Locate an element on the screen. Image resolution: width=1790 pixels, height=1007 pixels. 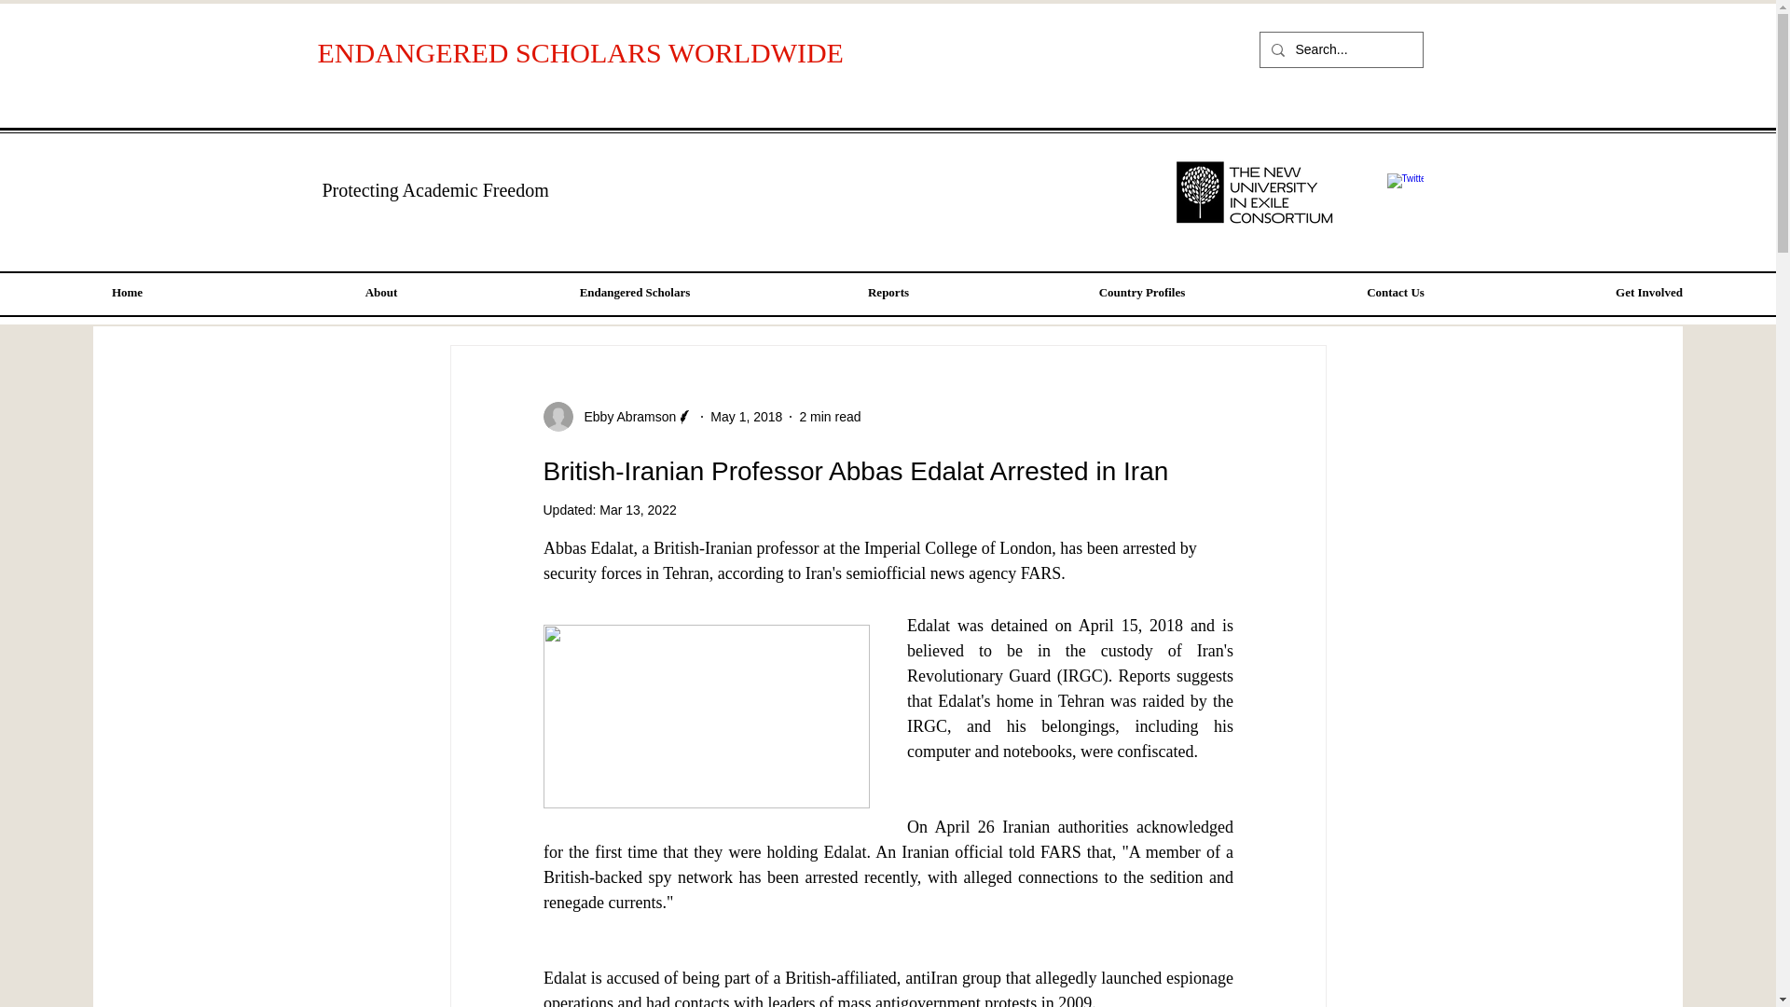
2 min read is located at coordinates (830, 416).